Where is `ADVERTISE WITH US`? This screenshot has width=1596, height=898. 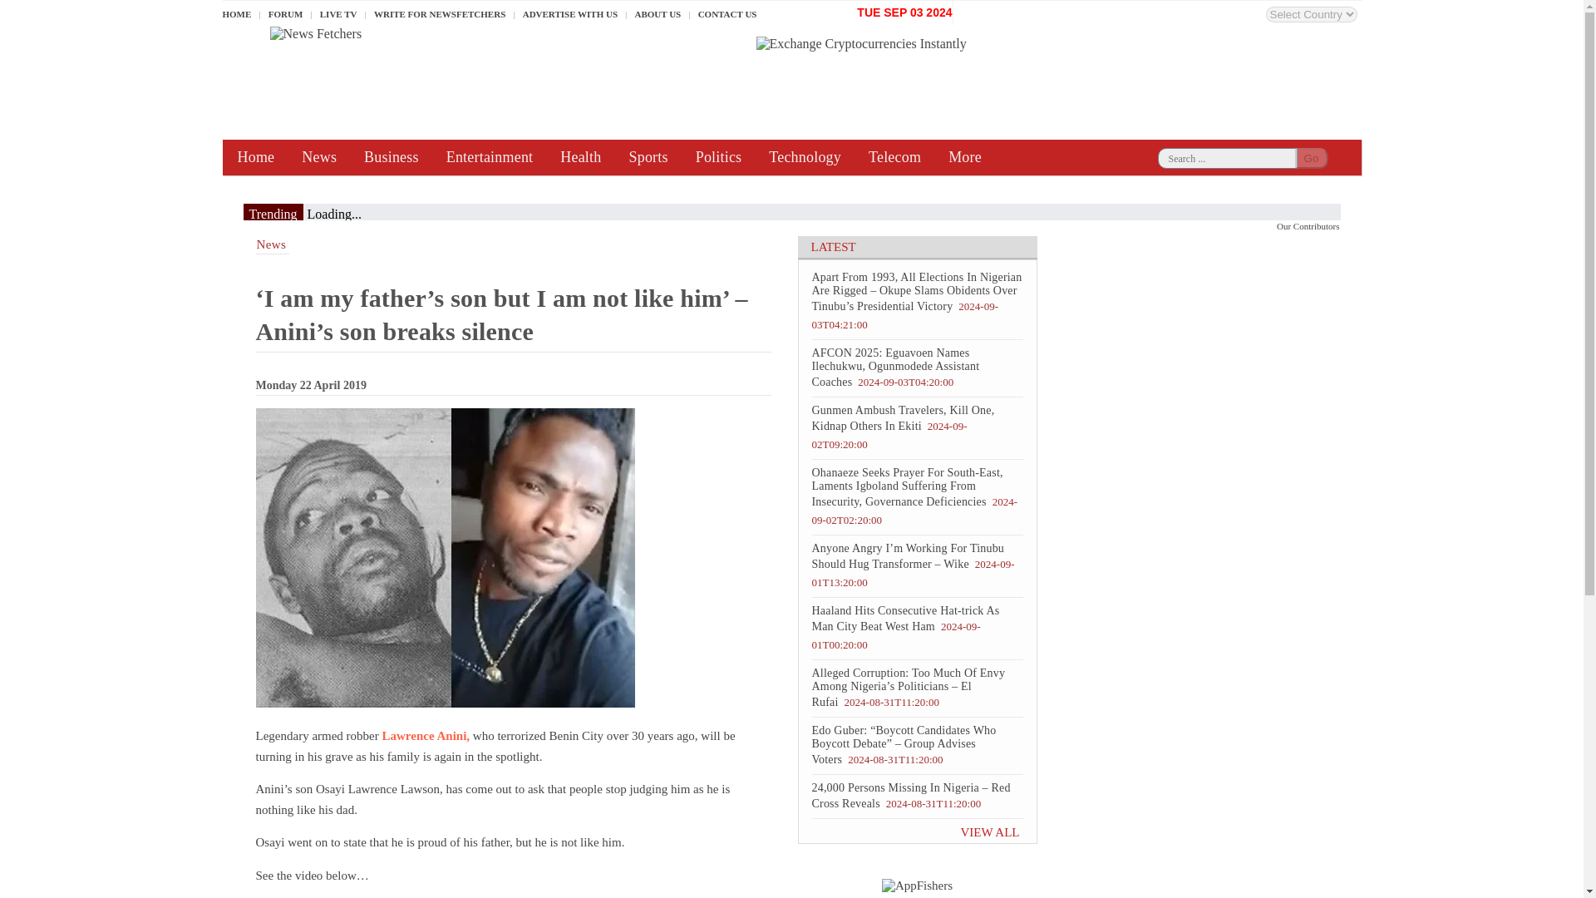
ADVERTISE WITH US is located at coordinates (570, 14).